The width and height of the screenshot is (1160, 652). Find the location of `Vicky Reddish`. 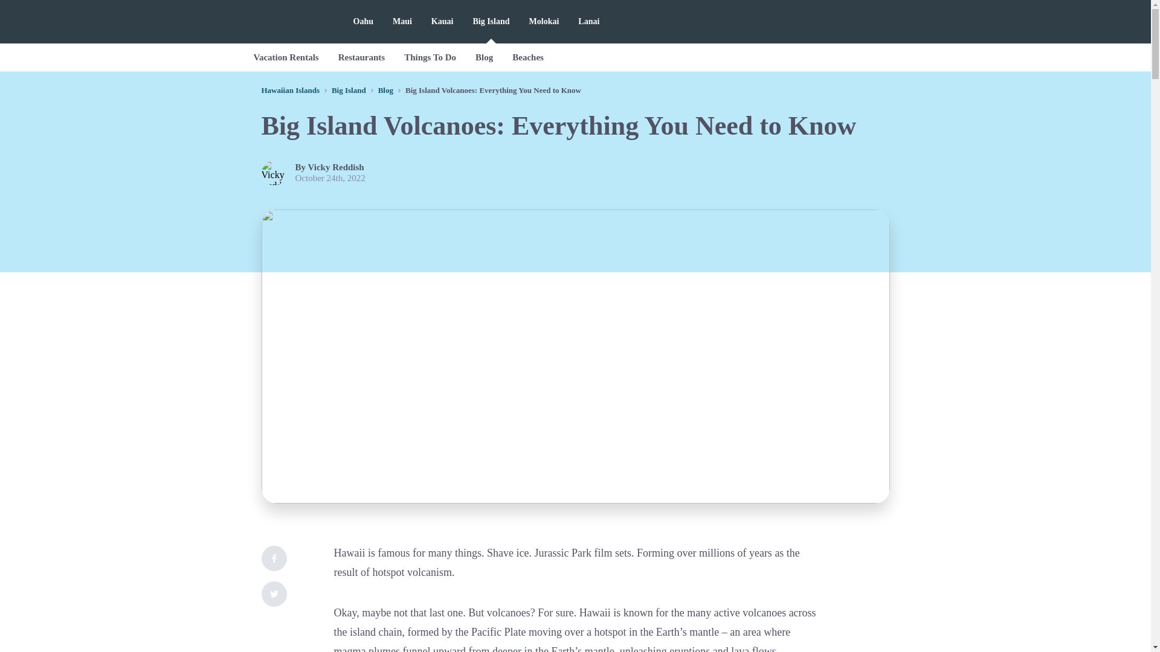

Vicky Reddish is located at coordinates (336, 167).